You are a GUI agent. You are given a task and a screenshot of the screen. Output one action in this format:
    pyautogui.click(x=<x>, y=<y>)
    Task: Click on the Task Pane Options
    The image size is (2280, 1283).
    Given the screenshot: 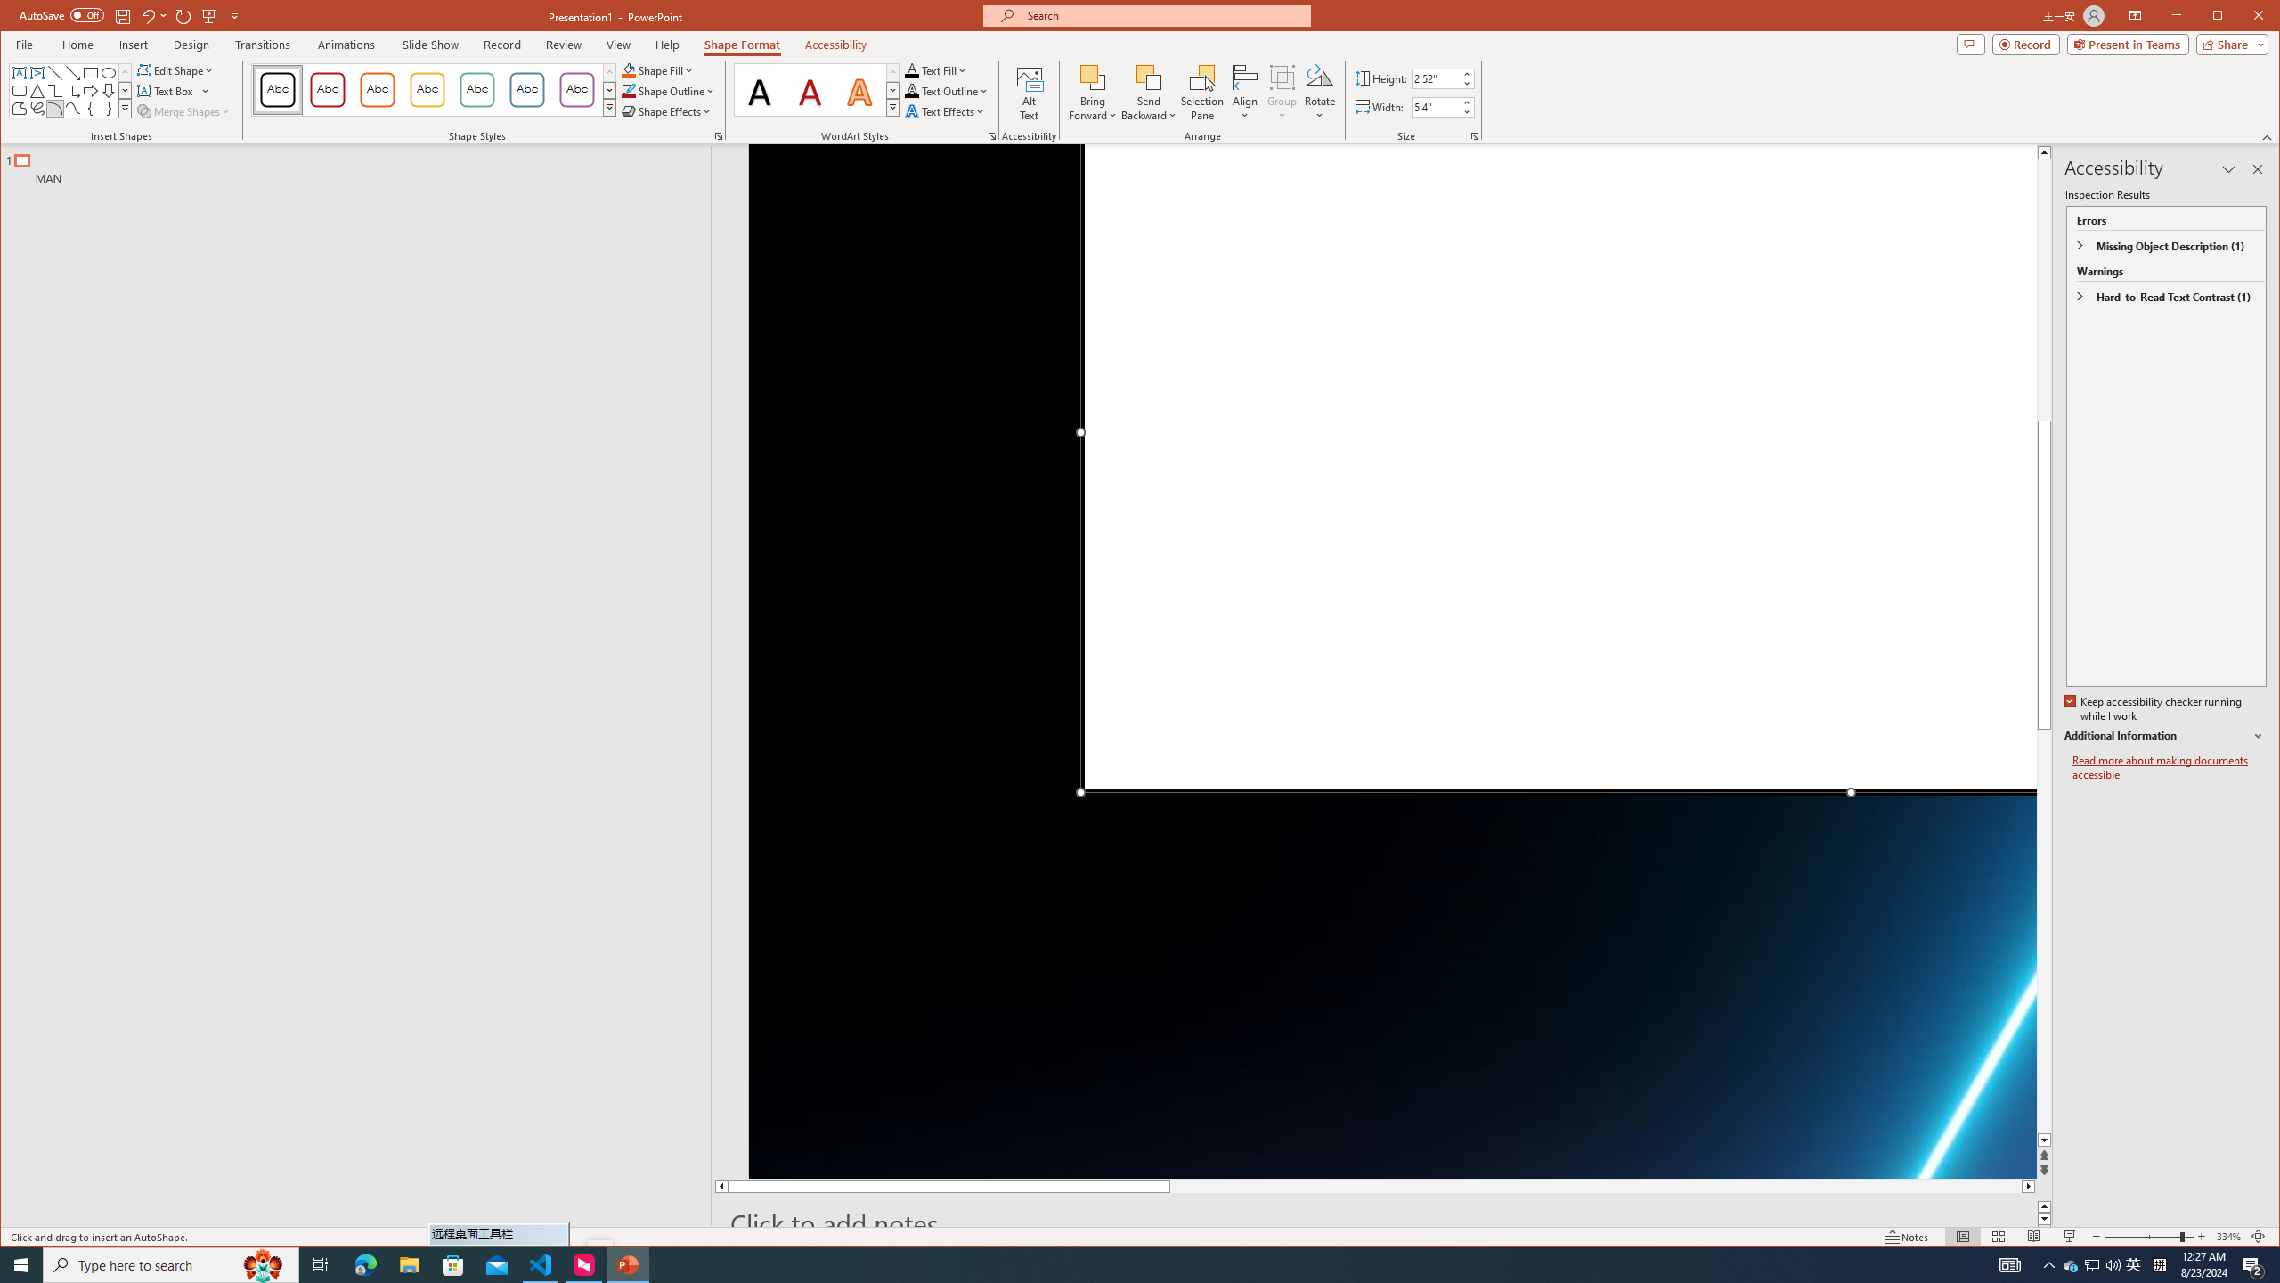 What is the action you would take?
    pyautogui.click(x=2228, y=169)
    